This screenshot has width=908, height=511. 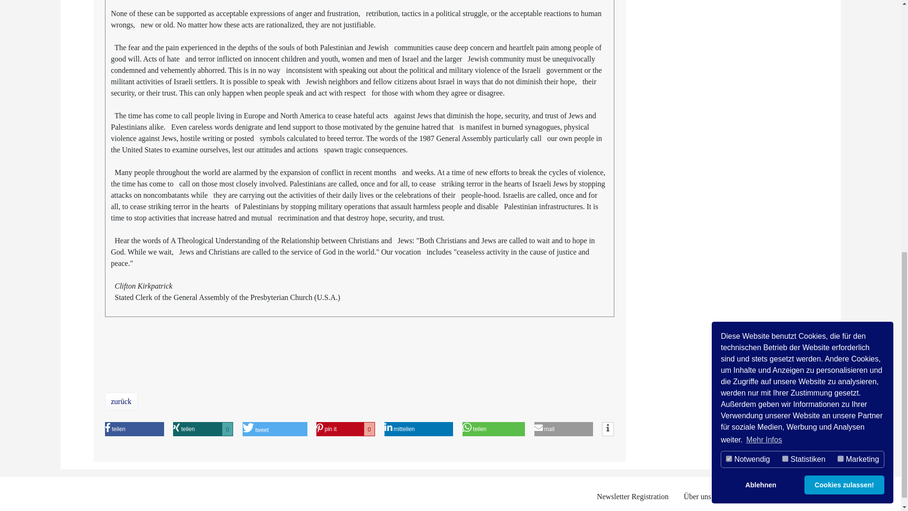 What do you see at coordinates (322, 429) in the screenshot?
I see `Bei Pinterest pinnen` at bounding box center [322, 429].